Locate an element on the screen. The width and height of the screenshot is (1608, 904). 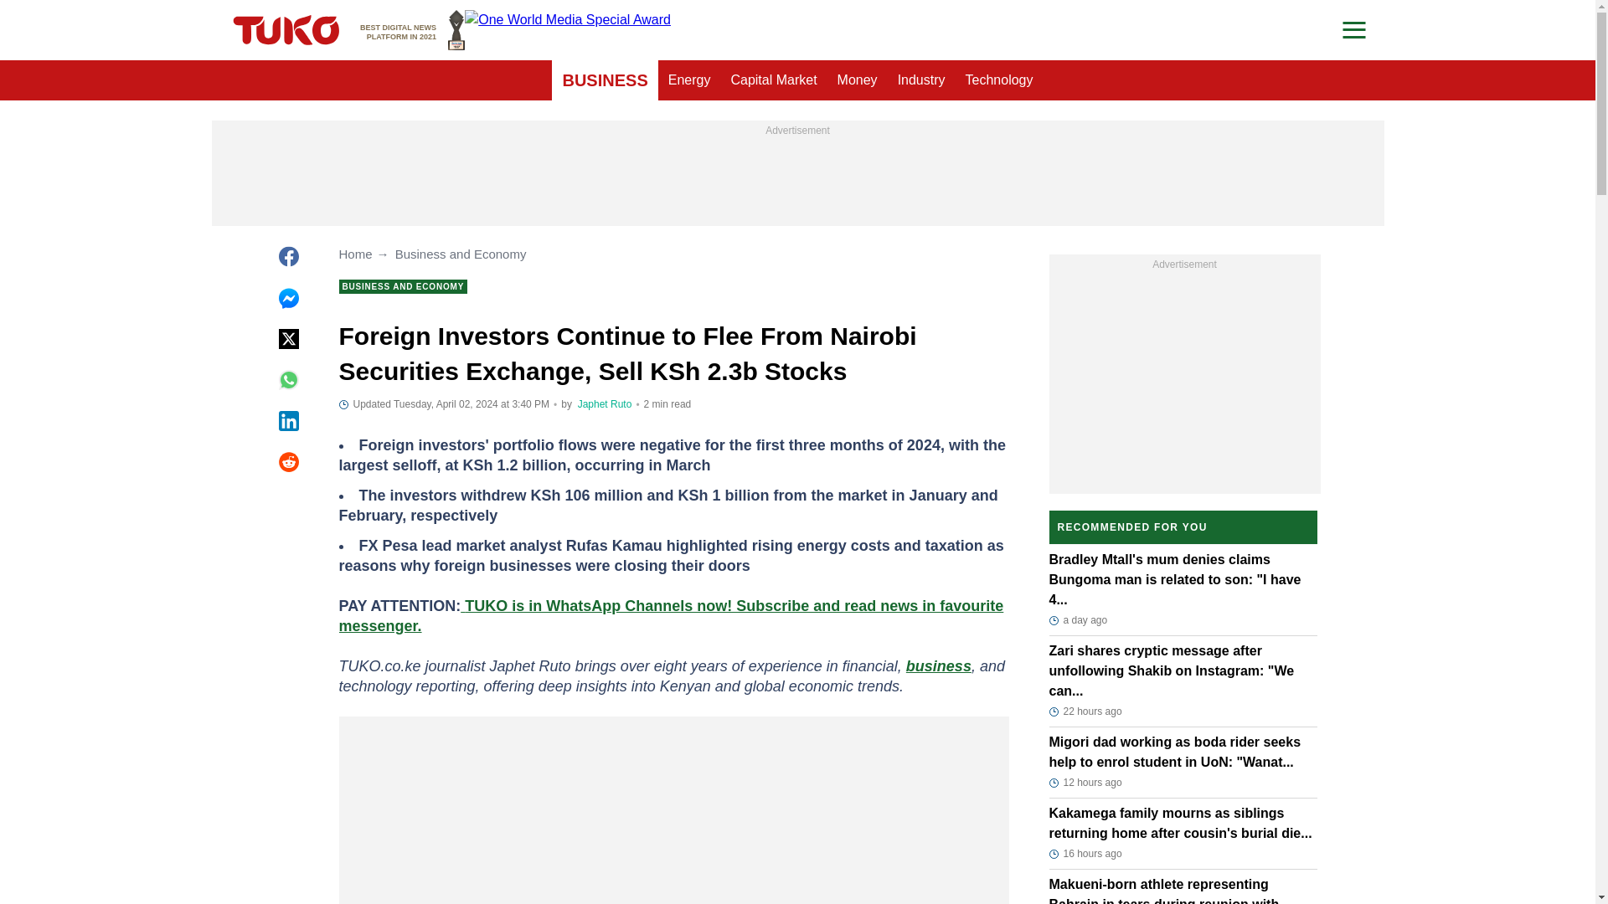
Technology is located at coordinates (999, 80).